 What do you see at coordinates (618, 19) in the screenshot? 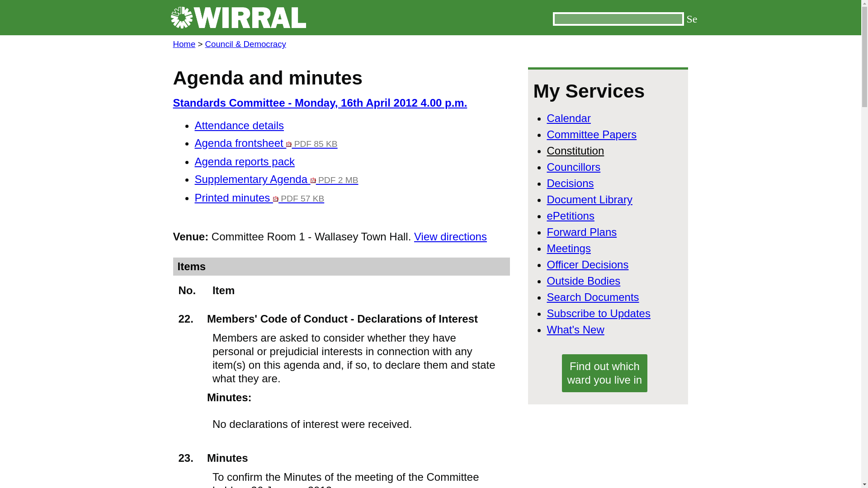
I see `Enter the terms you wish to search for.` at bounding box center [618, 19].